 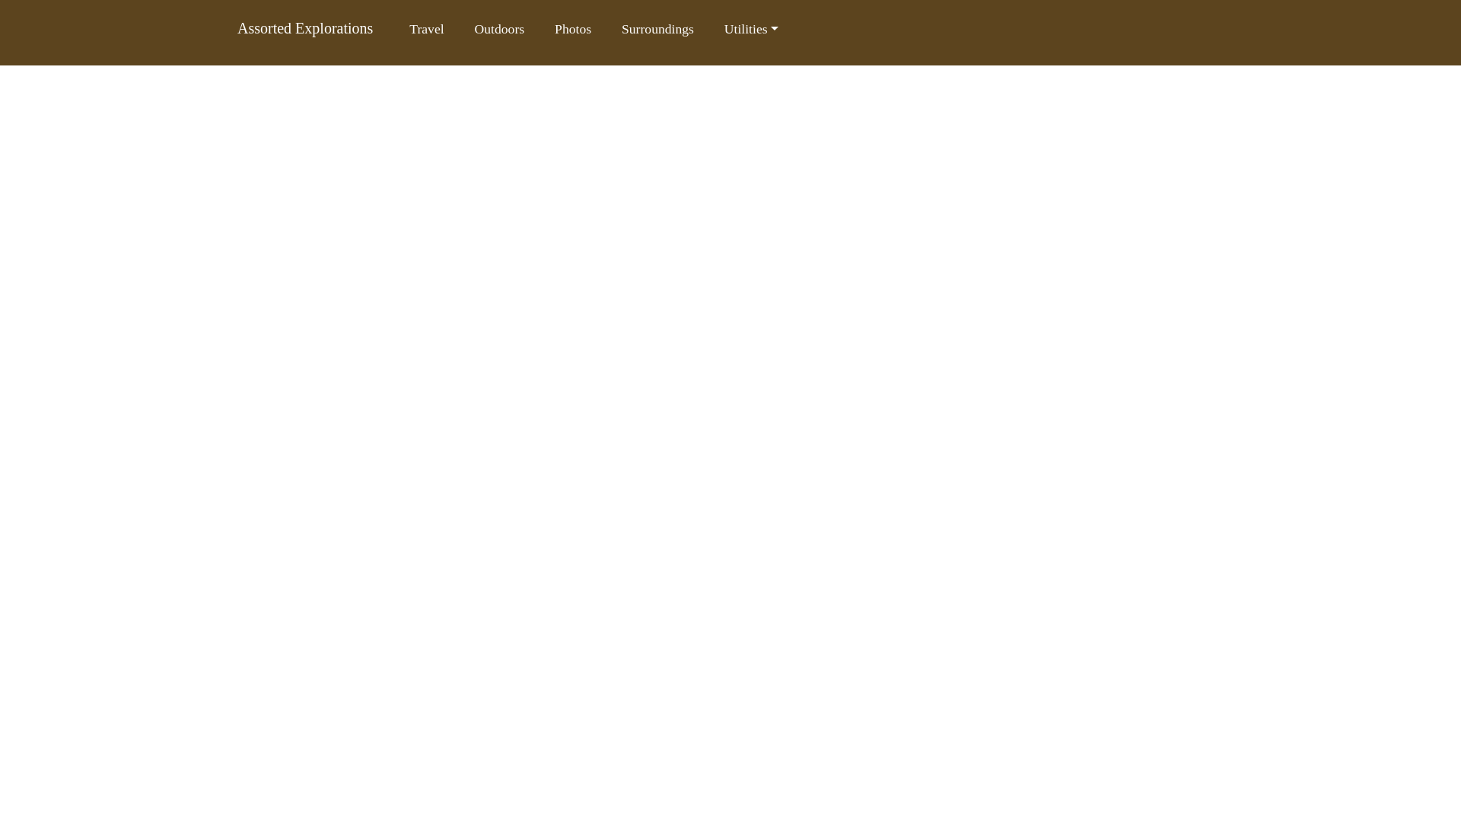 I want to click on Utilities, so click(x=752, y=29).